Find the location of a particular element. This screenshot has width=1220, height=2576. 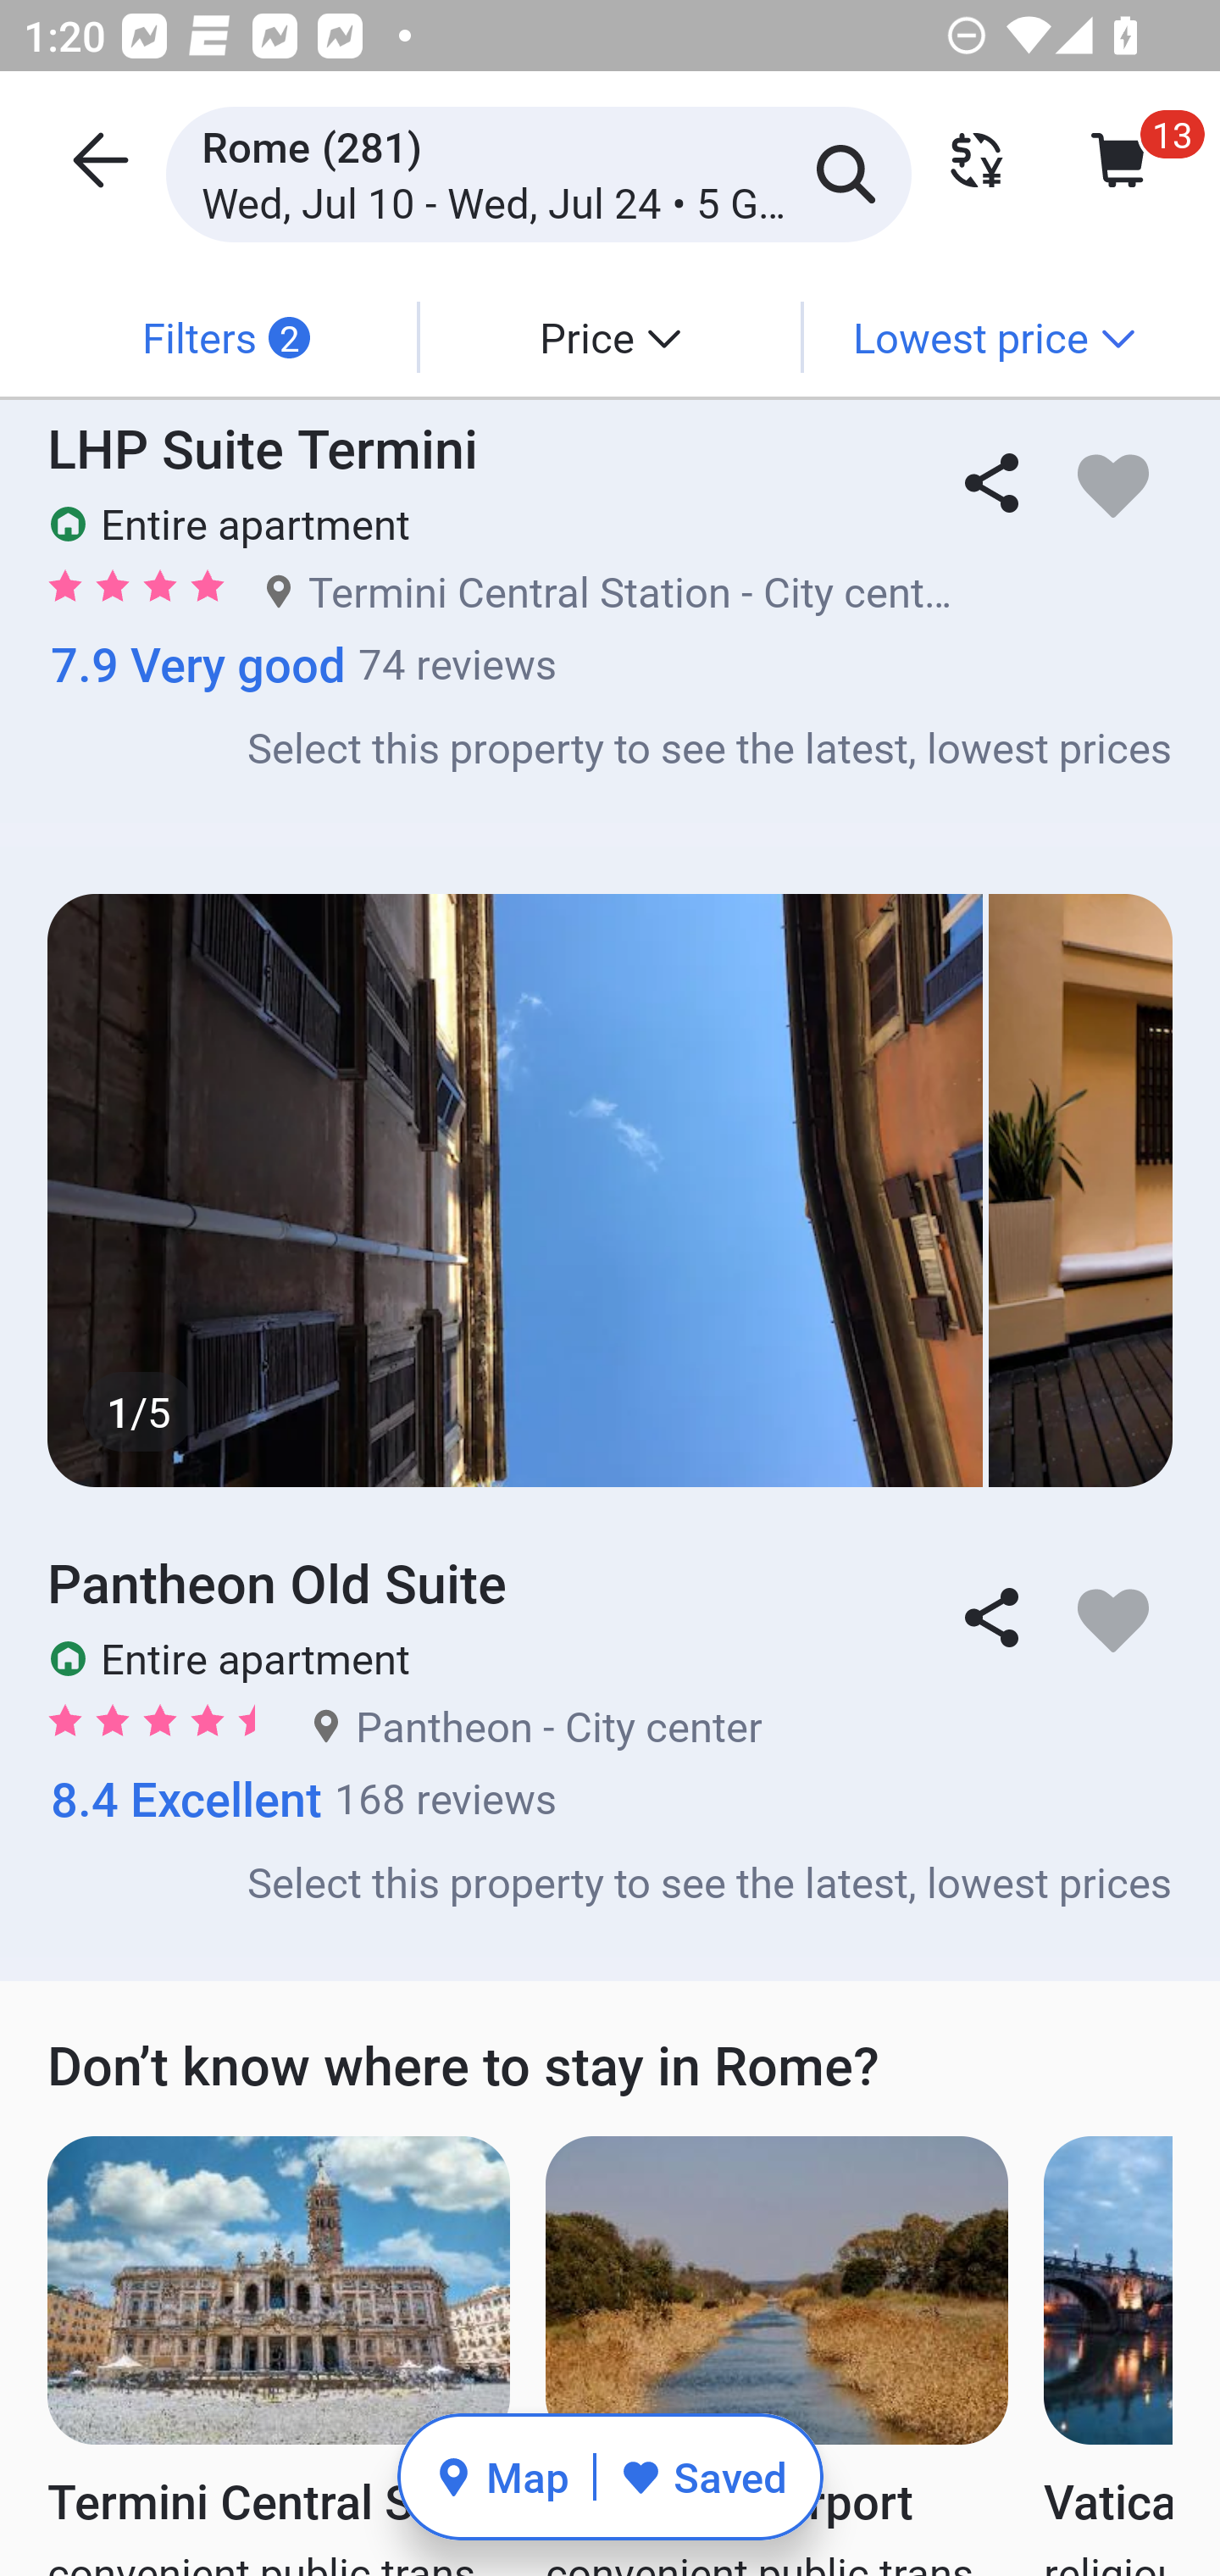

Fiumicino Airport convenient public transportation is located at coordinates (776, 2356).